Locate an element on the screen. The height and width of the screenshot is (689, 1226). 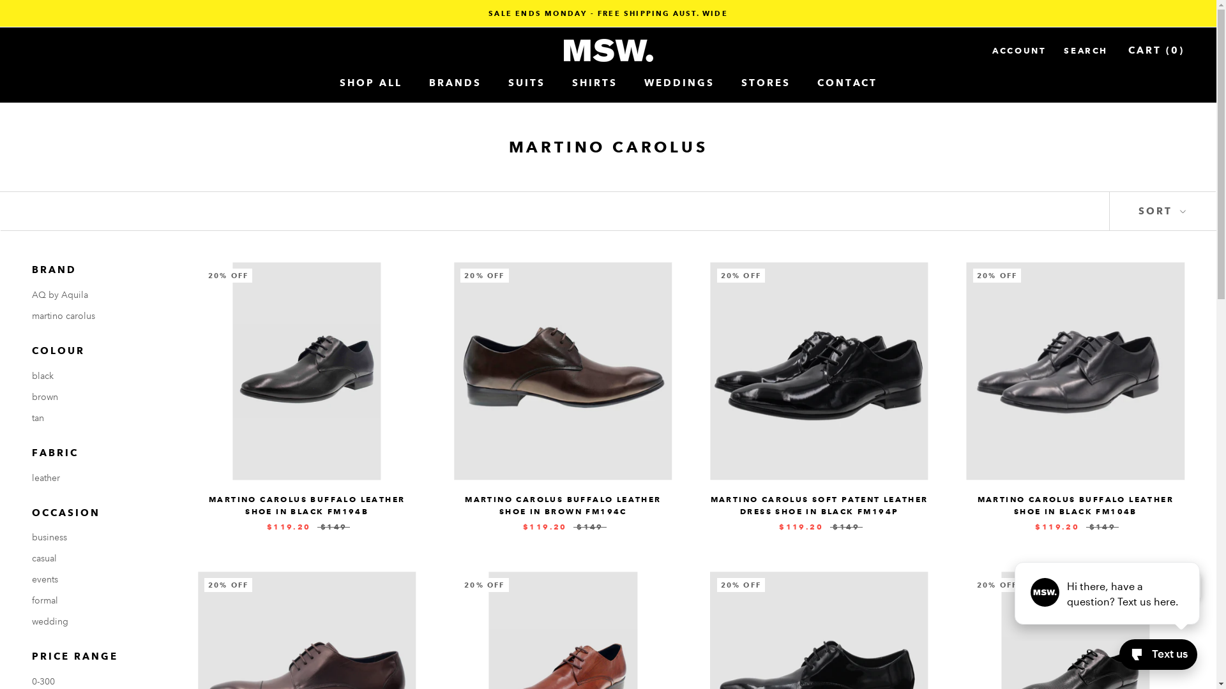
SHOP ALL
SHOP ALL is located at coordinates (371, 83).